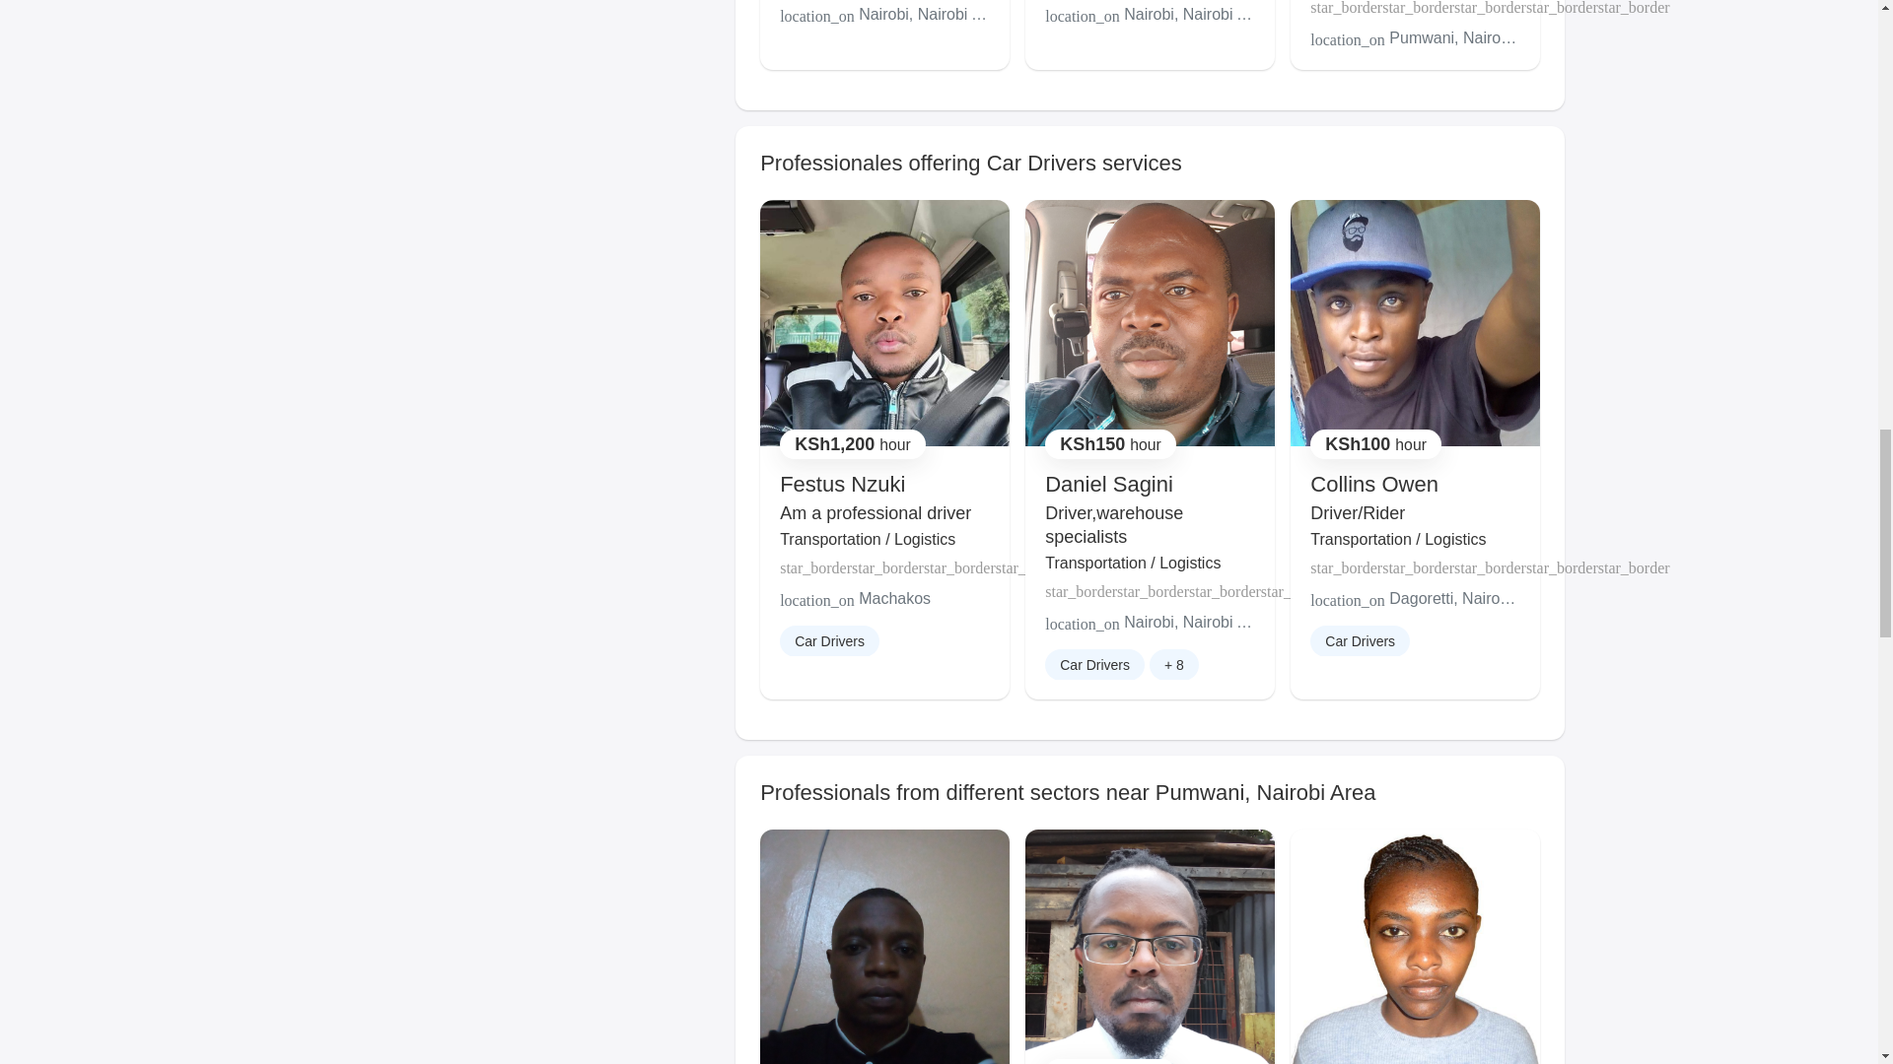 This screenshot has width=1893, height=1064. Describe the element at coordinates (1108, 485) in the screenshot. I see `Daniel Sagini` at that location.